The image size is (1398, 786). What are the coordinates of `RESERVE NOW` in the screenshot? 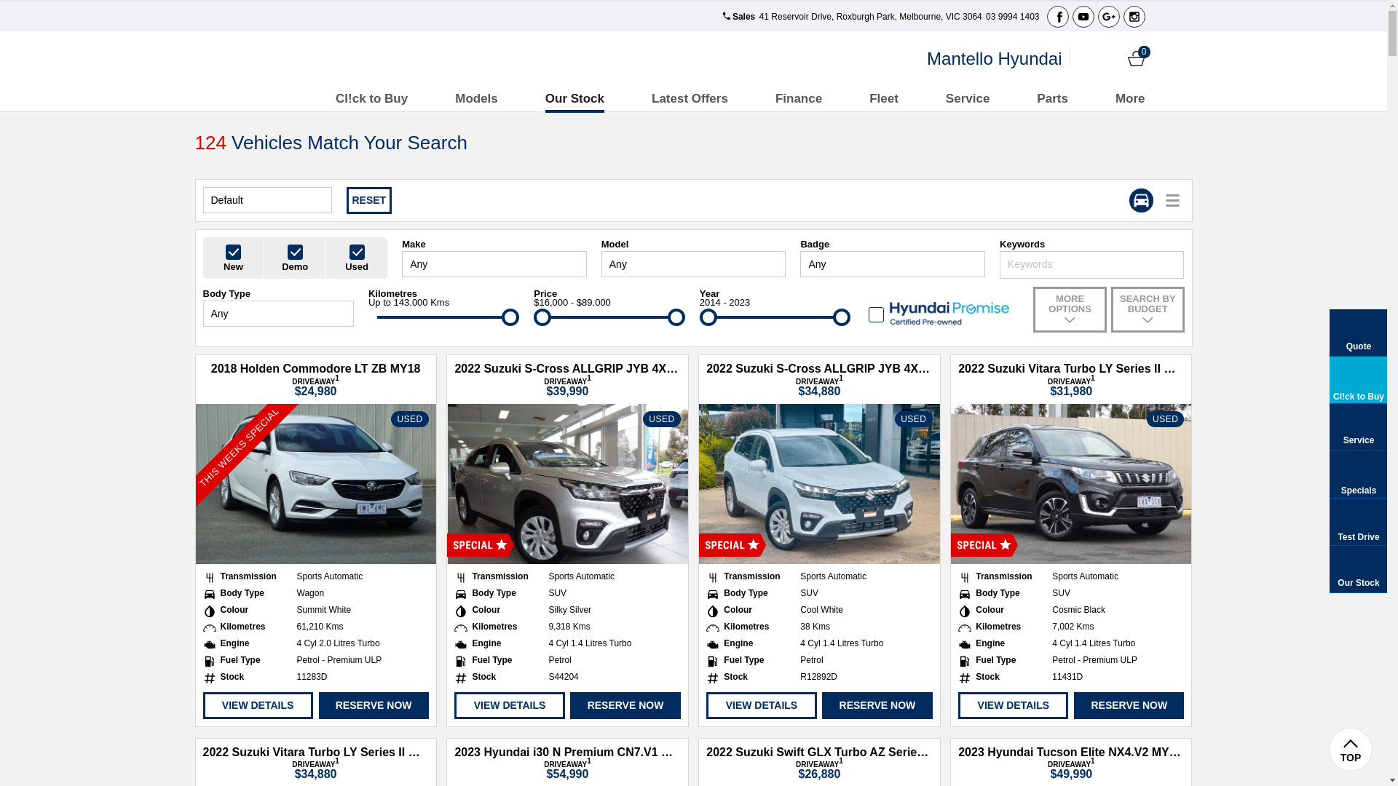 It's located at (877, 706).